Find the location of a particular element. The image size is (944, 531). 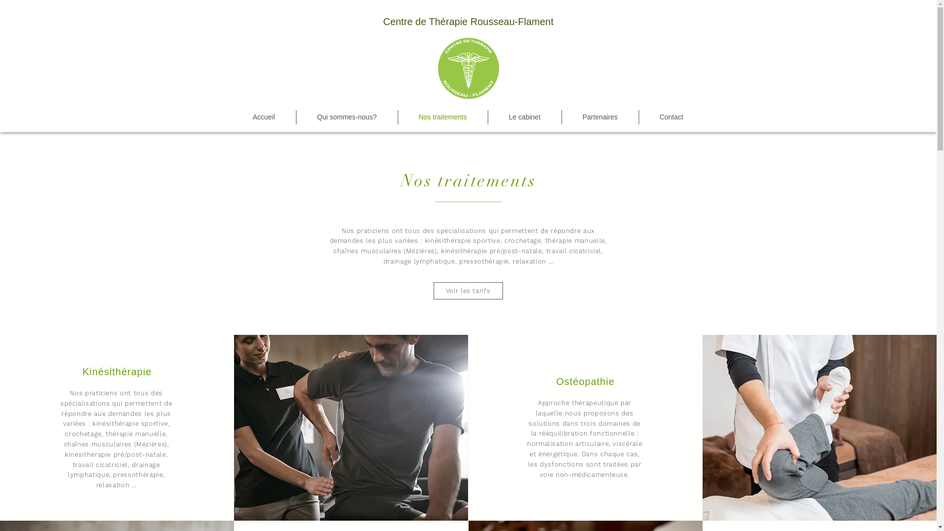

Le cabinet is located at coordinates (524, 117).